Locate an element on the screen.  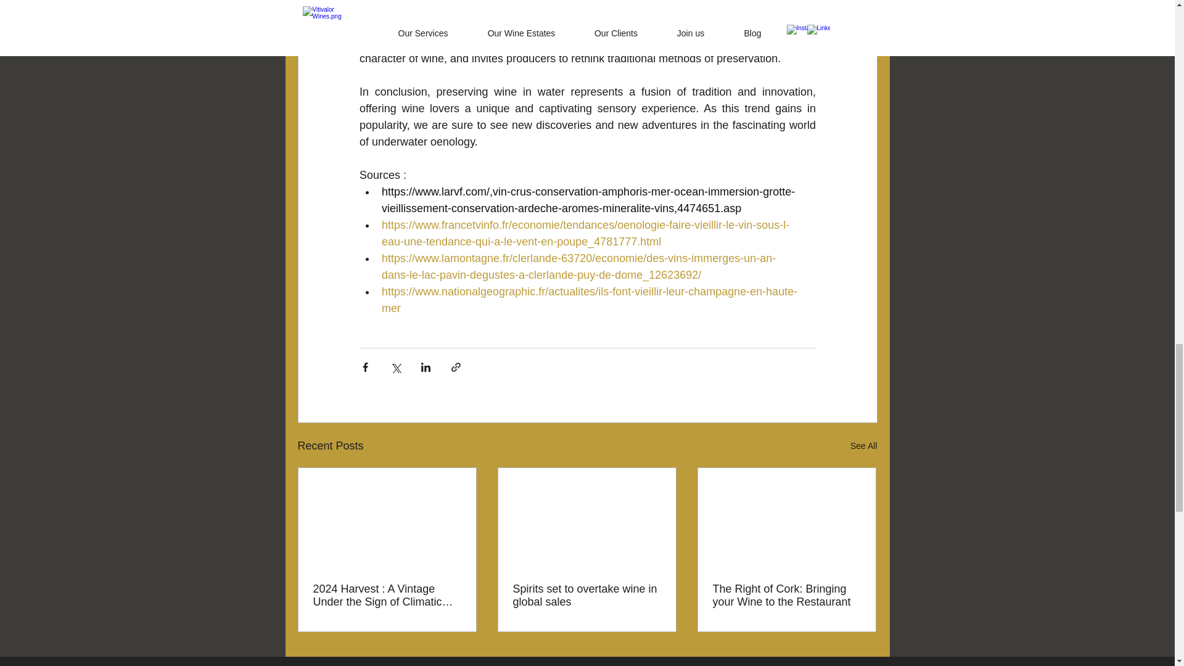
See All is located at coordinates (863, 445).